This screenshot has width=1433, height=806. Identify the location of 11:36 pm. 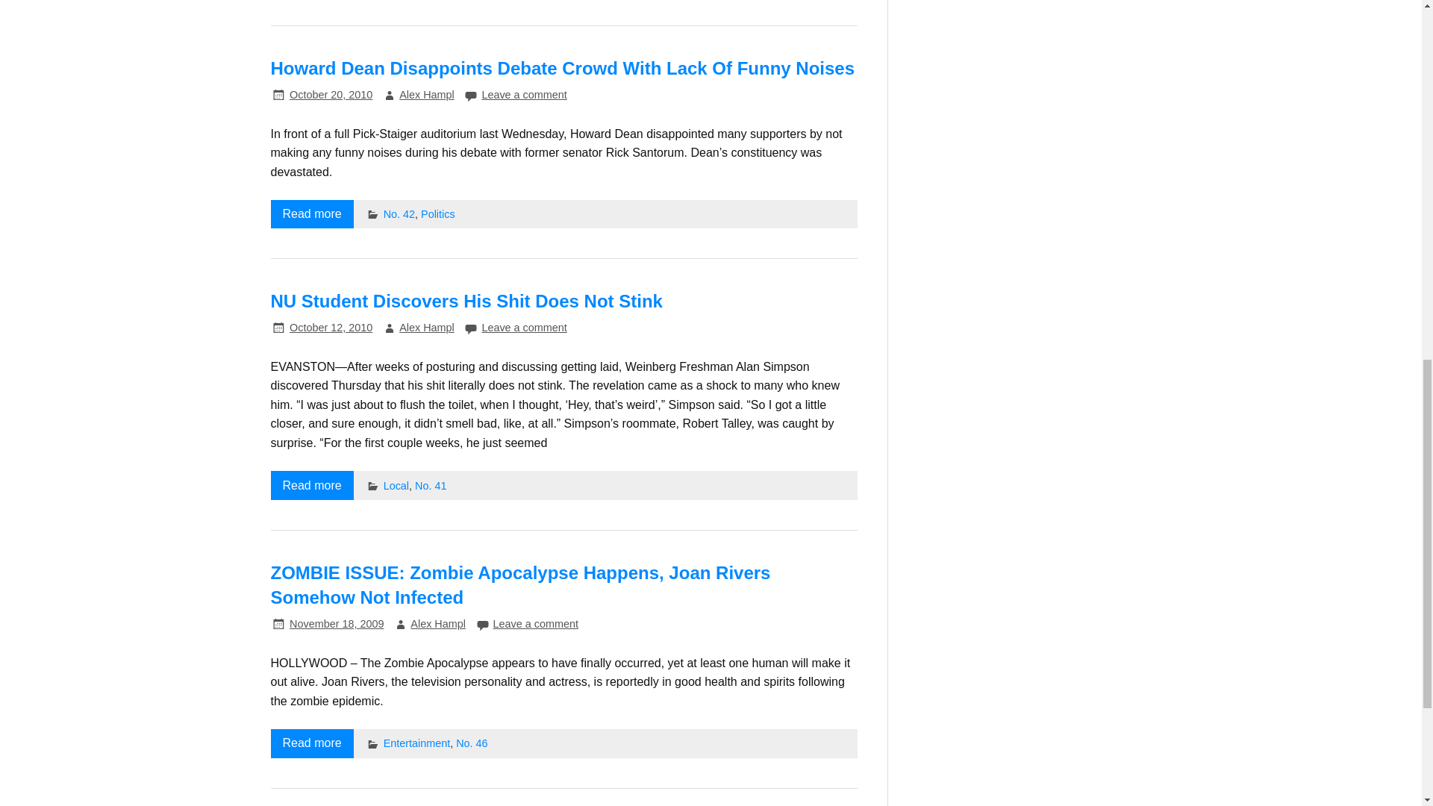
(336, 624).